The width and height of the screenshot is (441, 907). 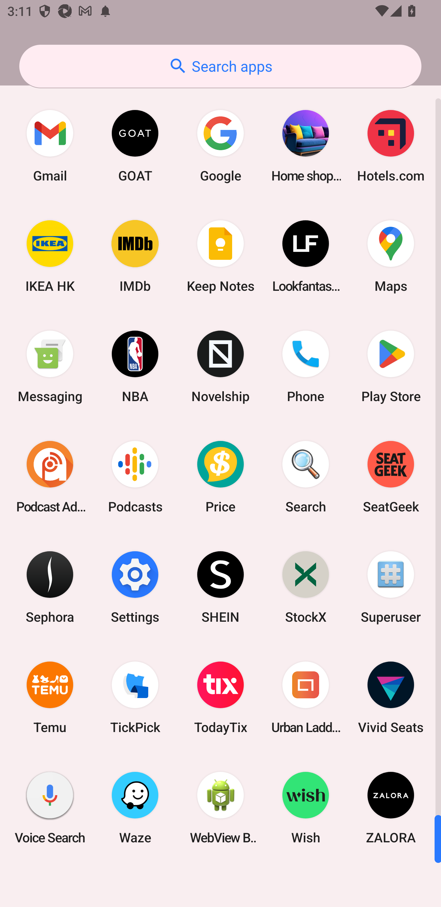 What do you see at coordinates (50, 807) in the screenshot?
I see `Voice Search` at bounding box center [50, 807].